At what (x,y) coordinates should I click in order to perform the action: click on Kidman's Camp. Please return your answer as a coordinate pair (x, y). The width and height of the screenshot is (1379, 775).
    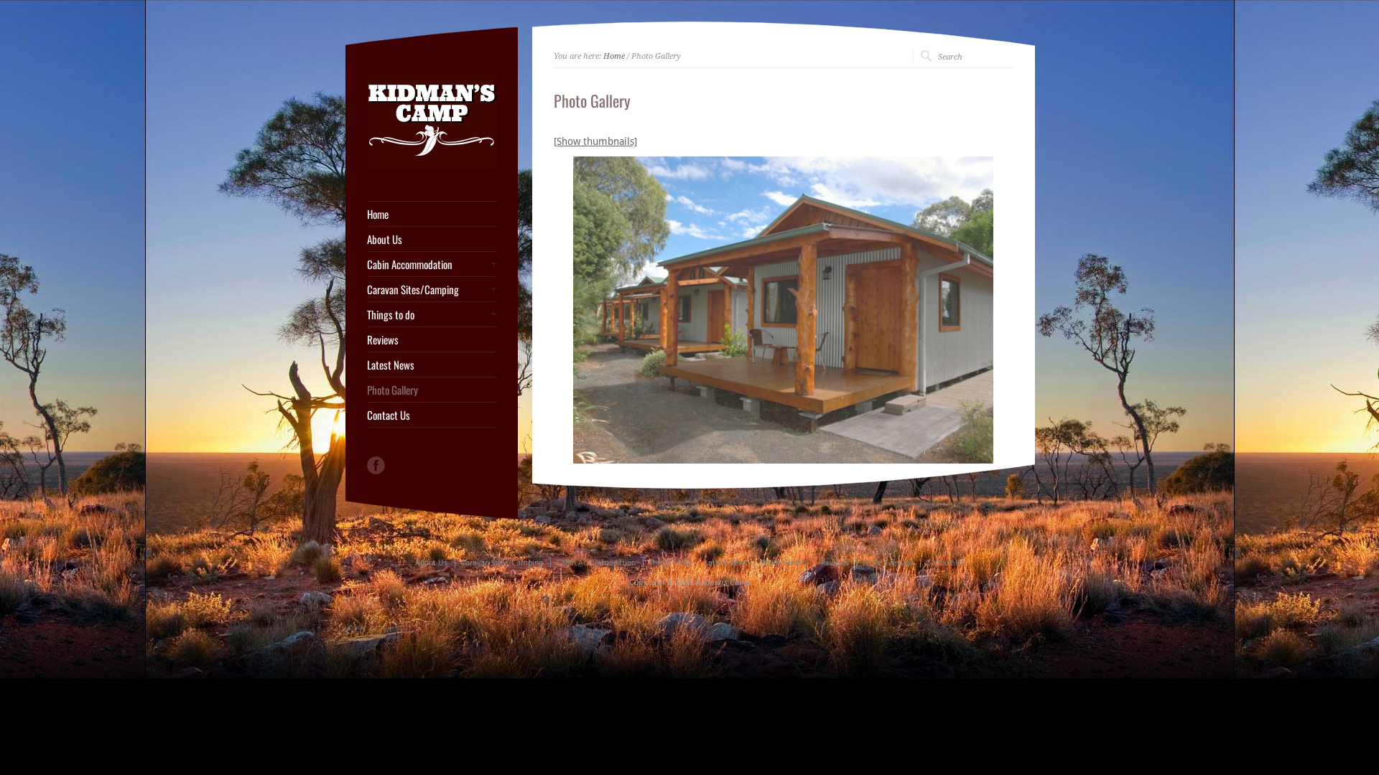
    Looking at the image, I should click on (431, 164).